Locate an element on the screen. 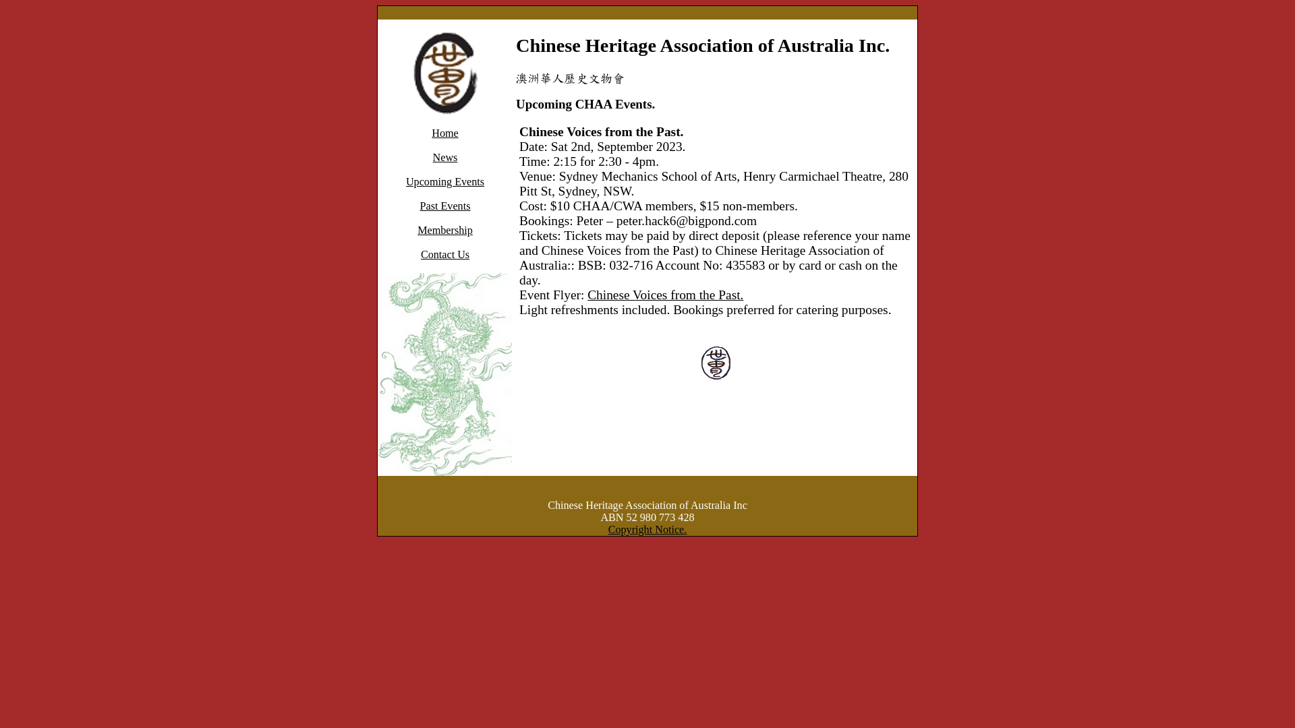 The width and height of the screenshot is (1295, 728). Past Events is located at coordinates (445, 206).